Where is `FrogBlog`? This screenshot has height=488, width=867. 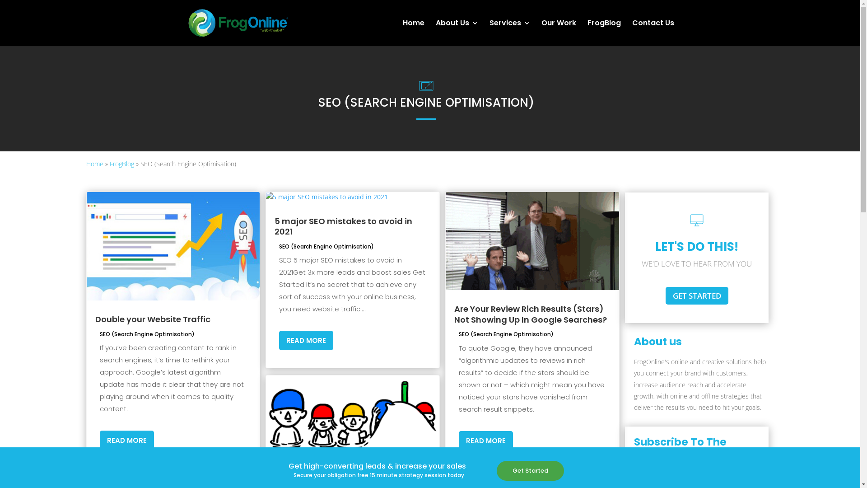 FrogBlog is located at coordinates (121, 164).